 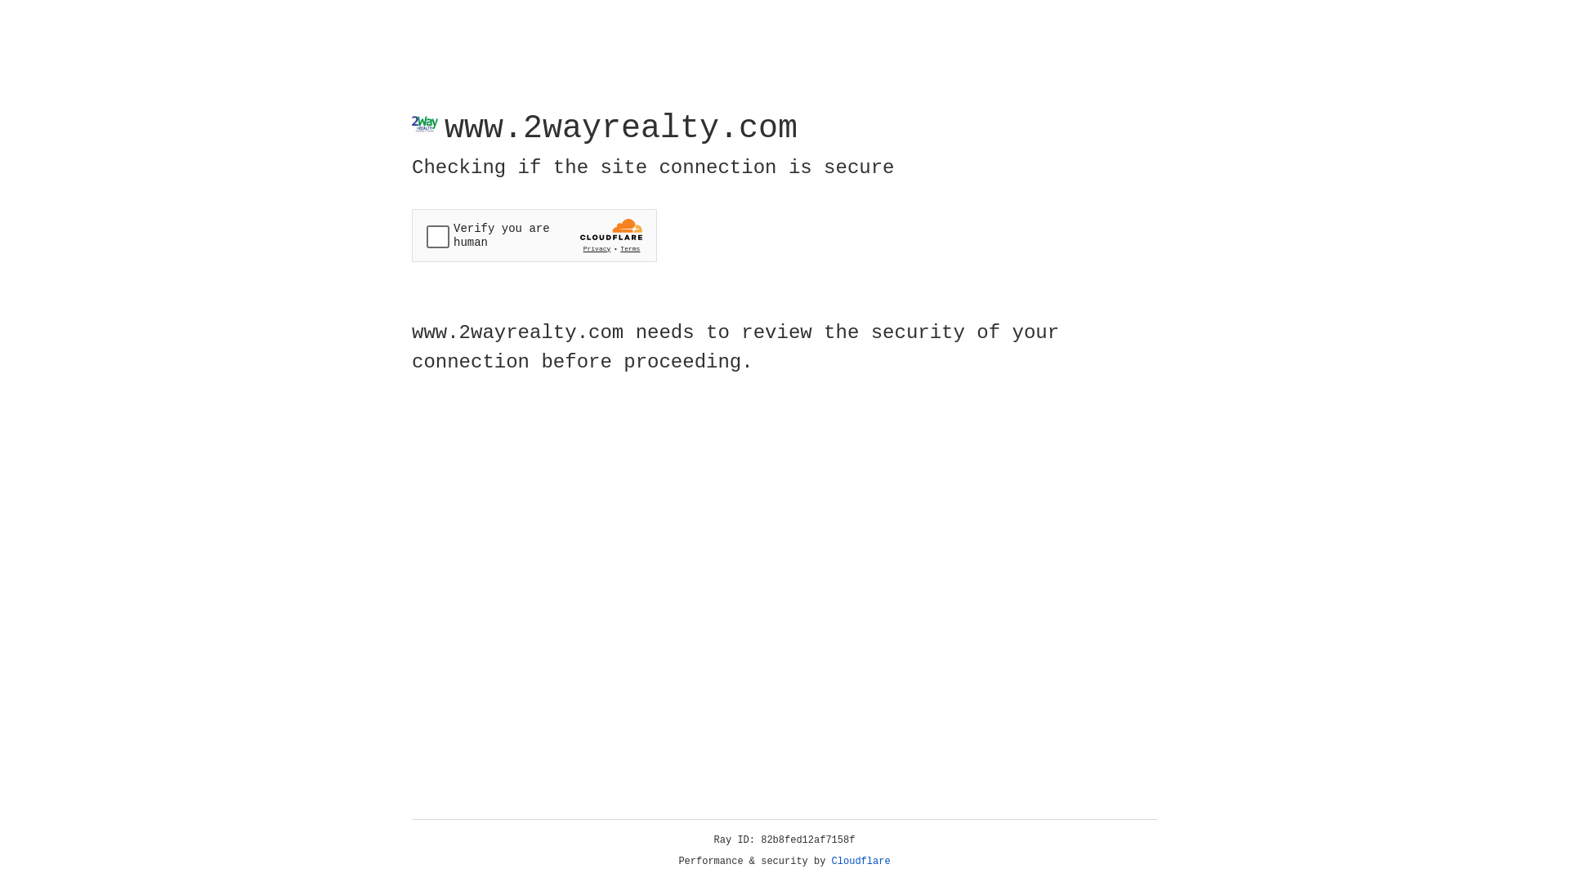 I want to click on Widget containing a Cloudflare security challenge, so click(x=534, y=235).